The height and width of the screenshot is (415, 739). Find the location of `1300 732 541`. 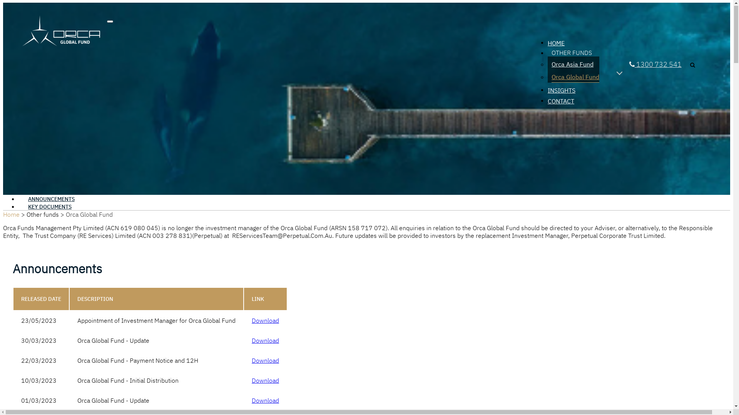

1300 732 541 is located at coordinates (655, 65).